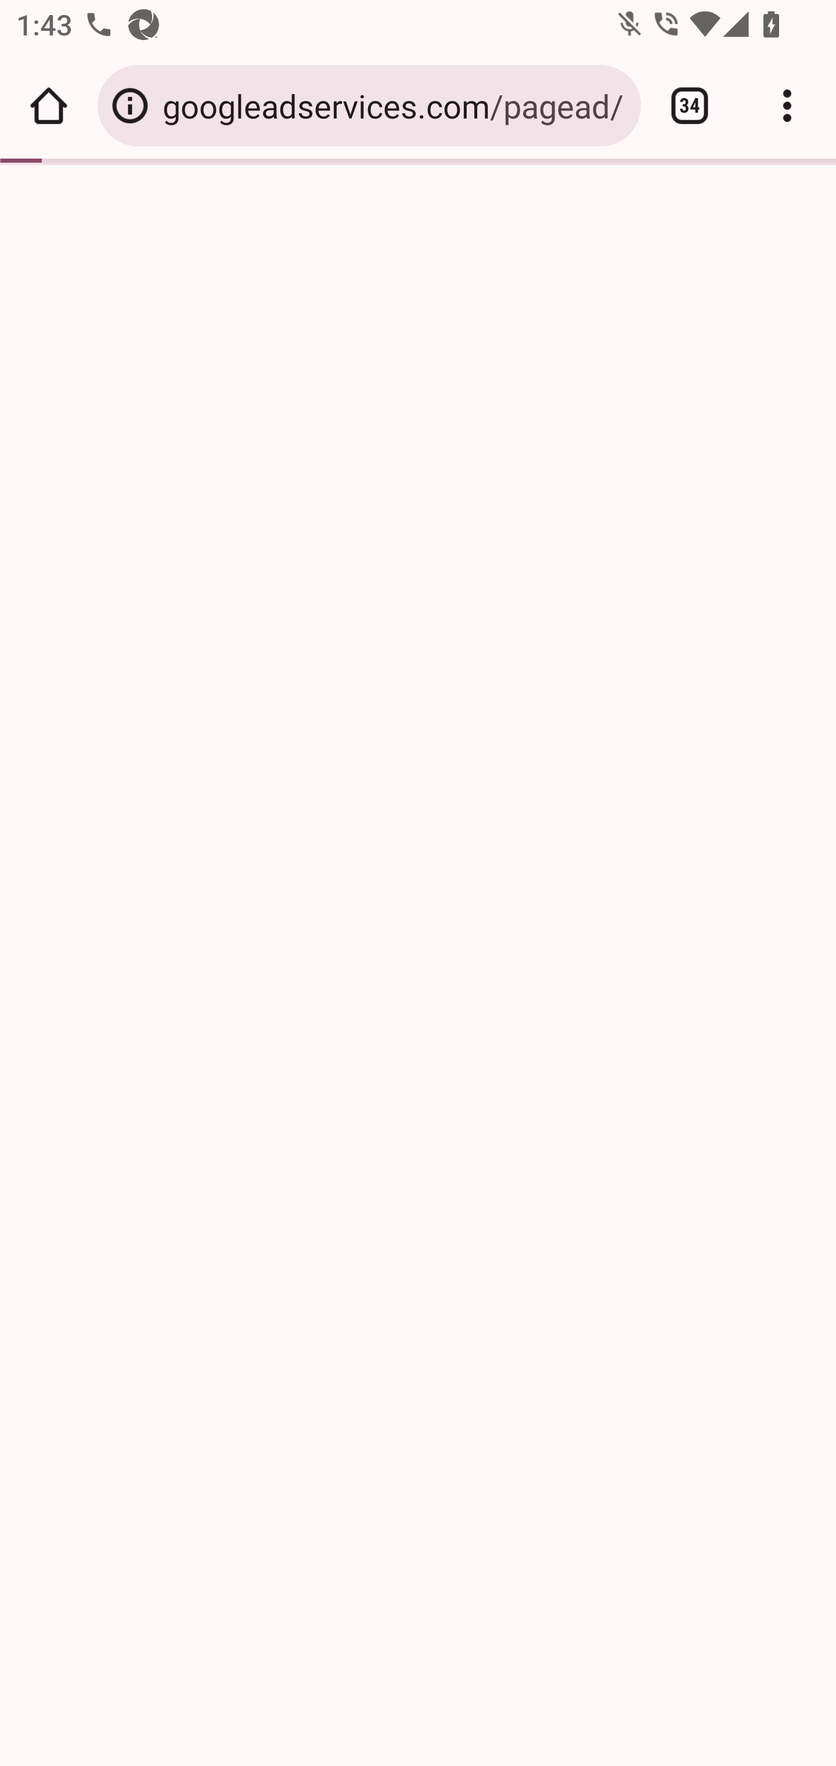 The width and height of the screenshot is (836, 1766). I want to click on Customize and control Google Chrome, so click(787, 106).